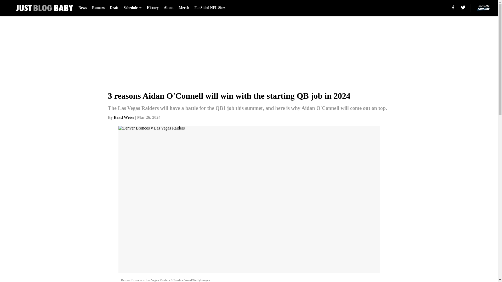 This screenshot has width=502, height=282. What do you see at coordinates (98, 8) in the screenshot?
I see `Rumors` at bounding box center [98, 8].